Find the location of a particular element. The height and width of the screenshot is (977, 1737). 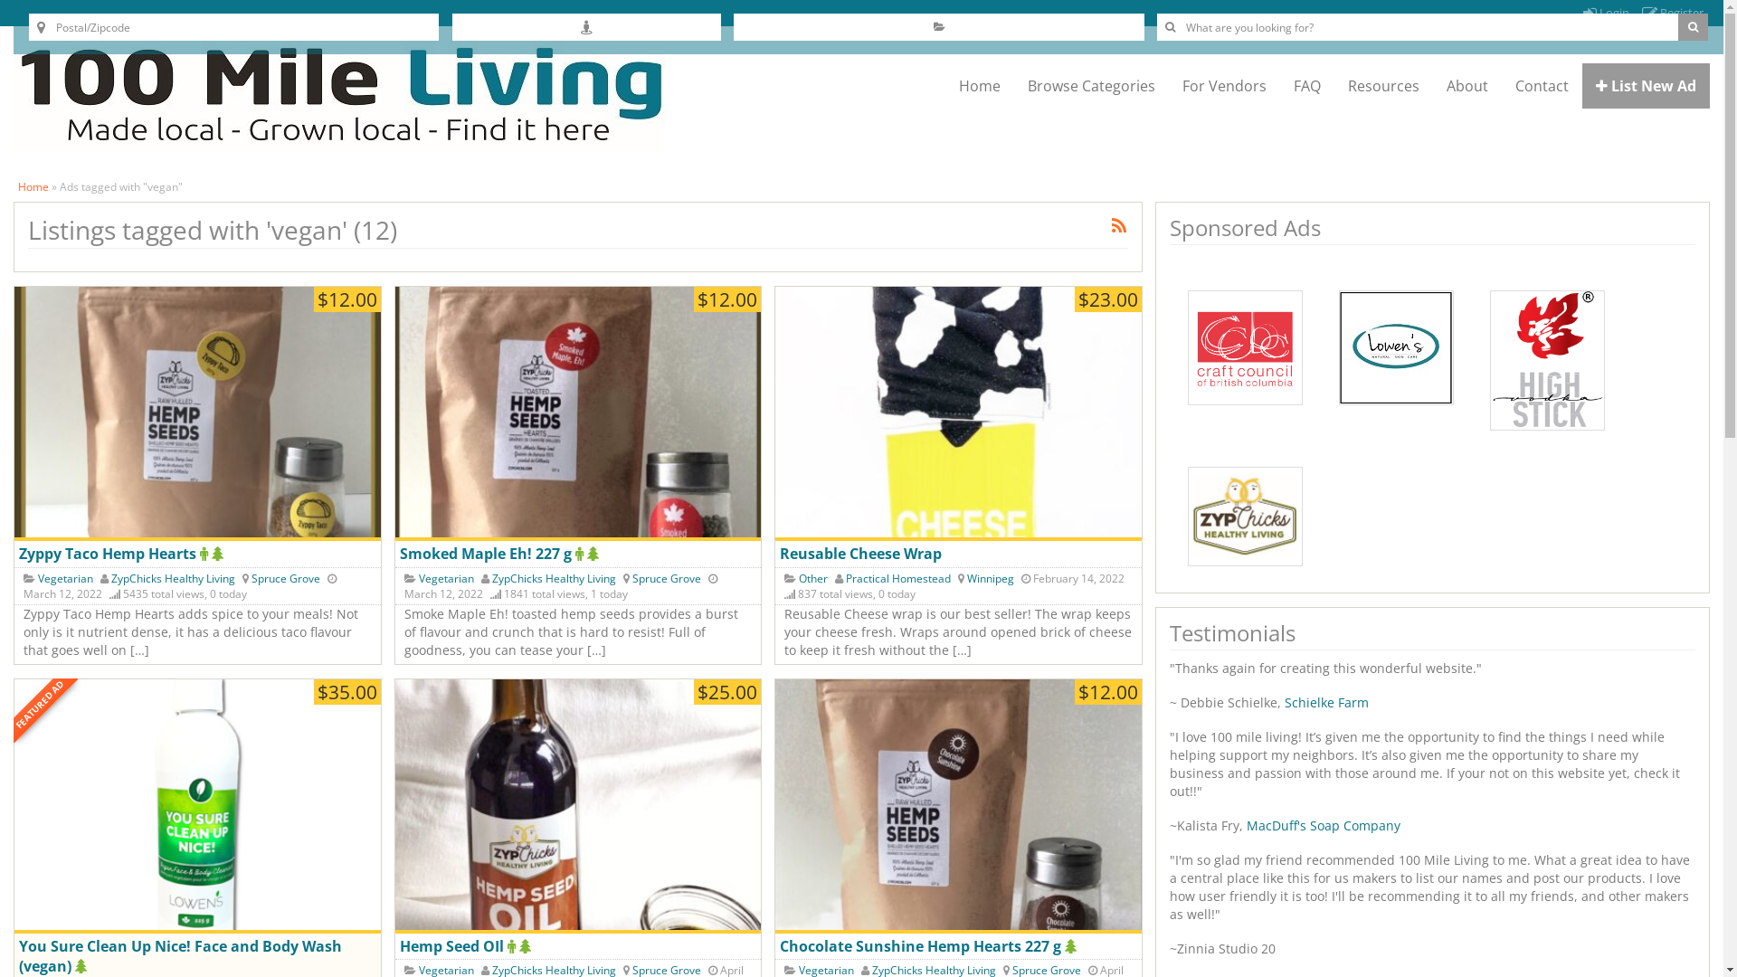

ZypChicks Healthy Living is located at coordinates (173, 579).